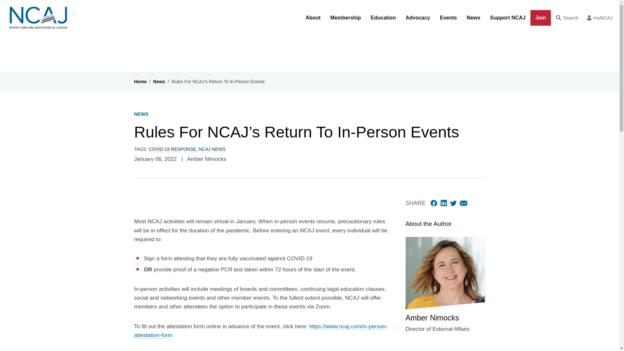  I want to click on Advocacy, so click(418, 18).